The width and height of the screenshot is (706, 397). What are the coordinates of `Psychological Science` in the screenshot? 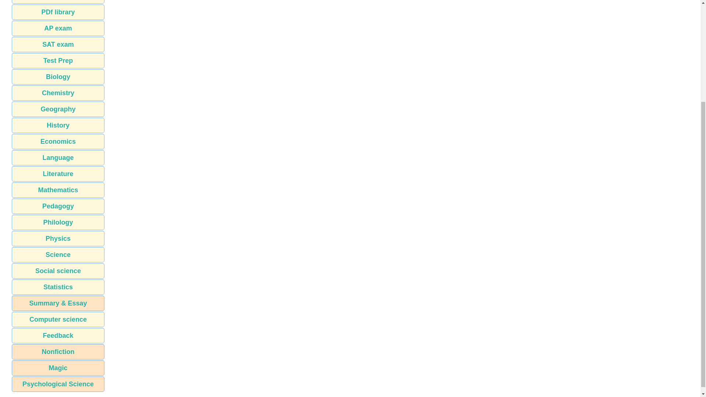 It's located at (58, 384).